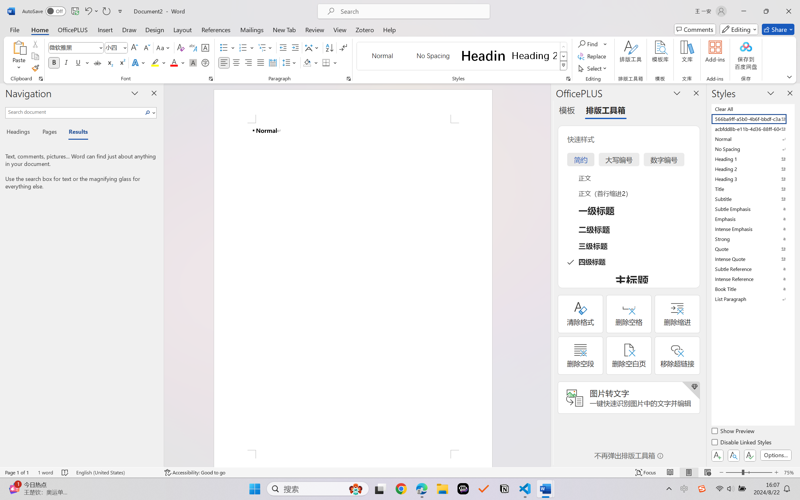 Image resolution: width=800 pixels, height=500 pixels. Describe the element at coordinates (41, 79) in the screenshot. I see `Office Clipboard...` at that location.